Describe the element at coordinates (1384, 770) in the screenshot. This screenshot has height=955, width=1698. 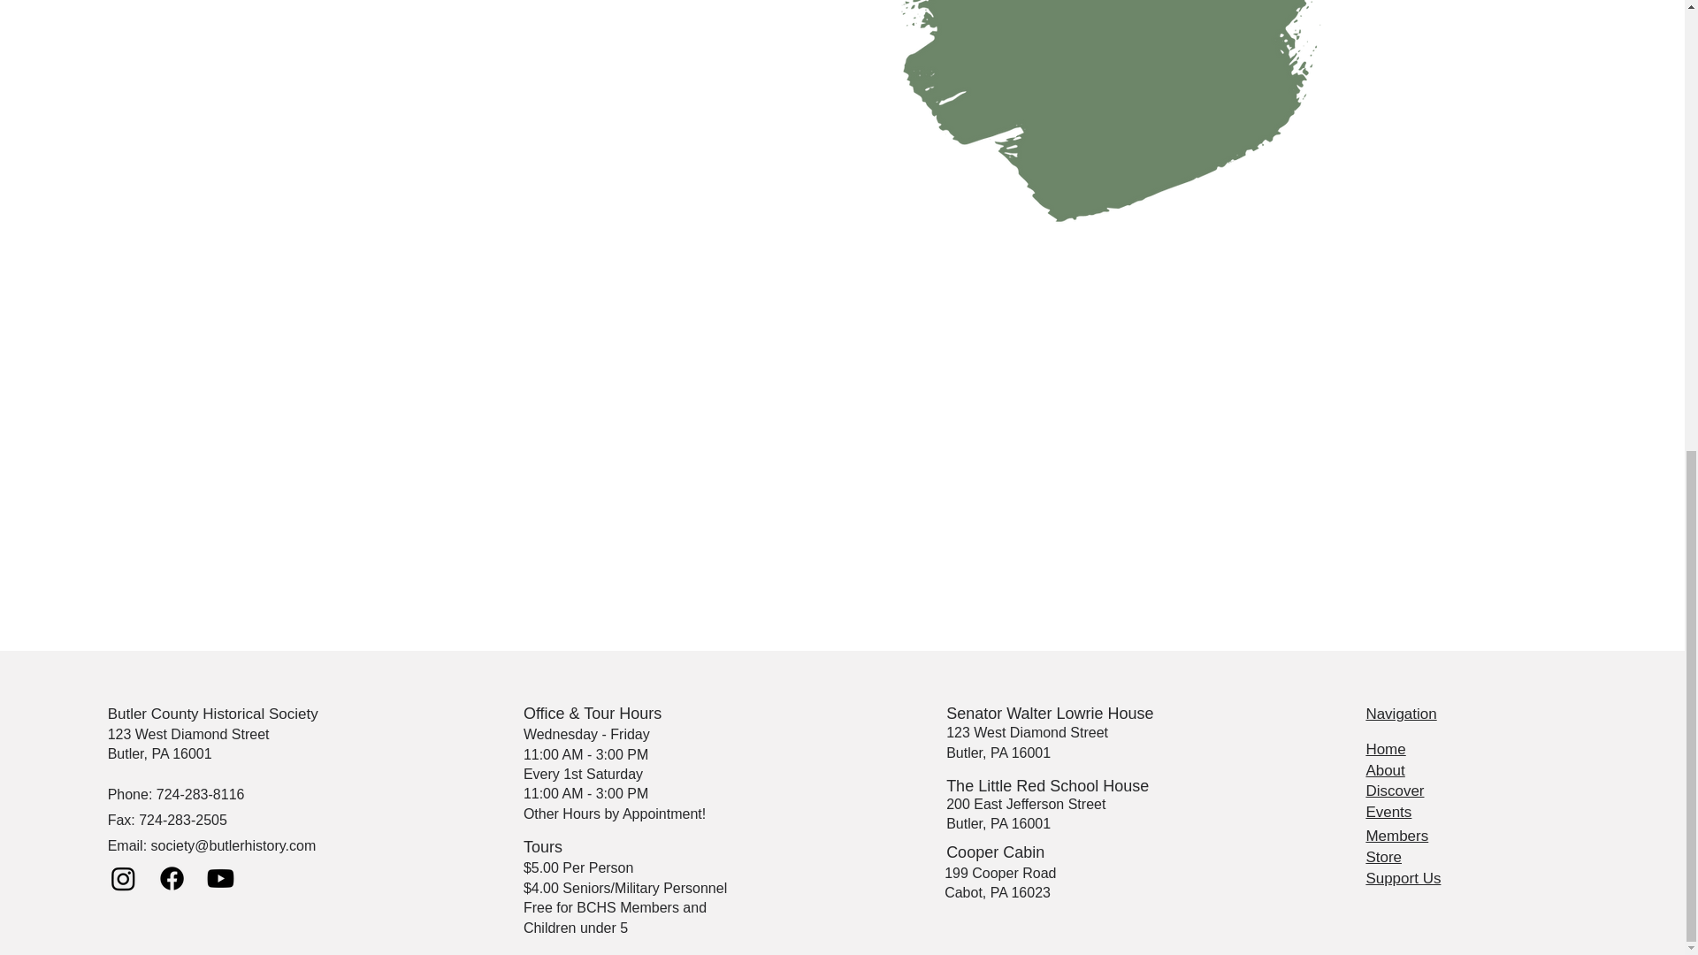
I see `About` at that location.